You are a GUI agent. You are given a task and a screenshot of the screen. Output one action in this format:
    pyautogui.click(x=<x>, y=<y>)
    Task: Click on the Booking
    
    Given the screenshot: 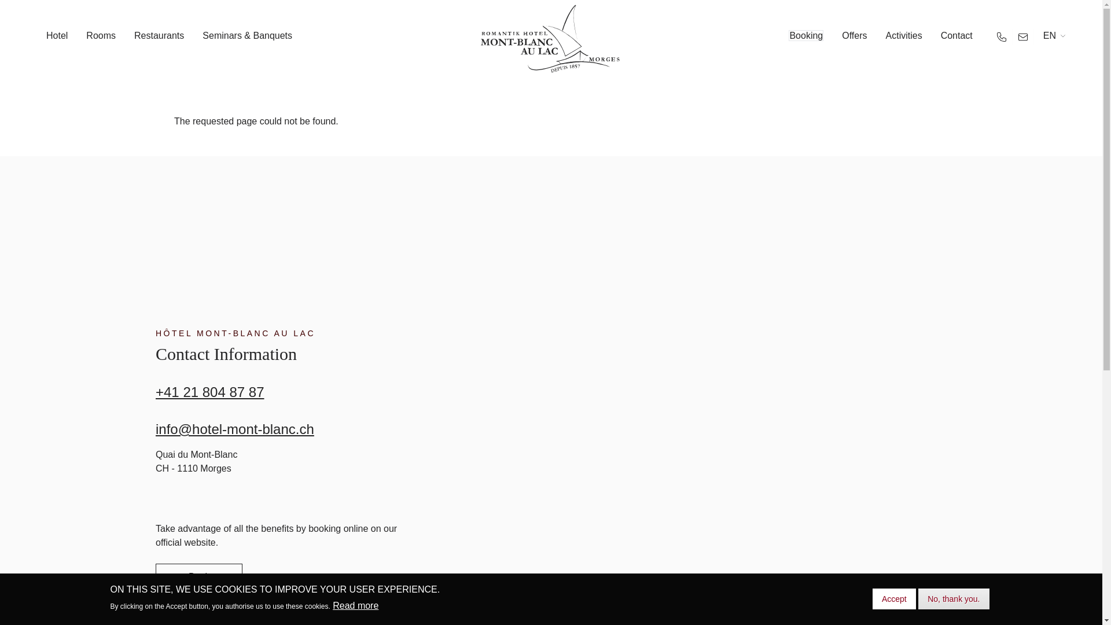 What is the action you would take?
    pyautogui.click(x=805, y=35)
    